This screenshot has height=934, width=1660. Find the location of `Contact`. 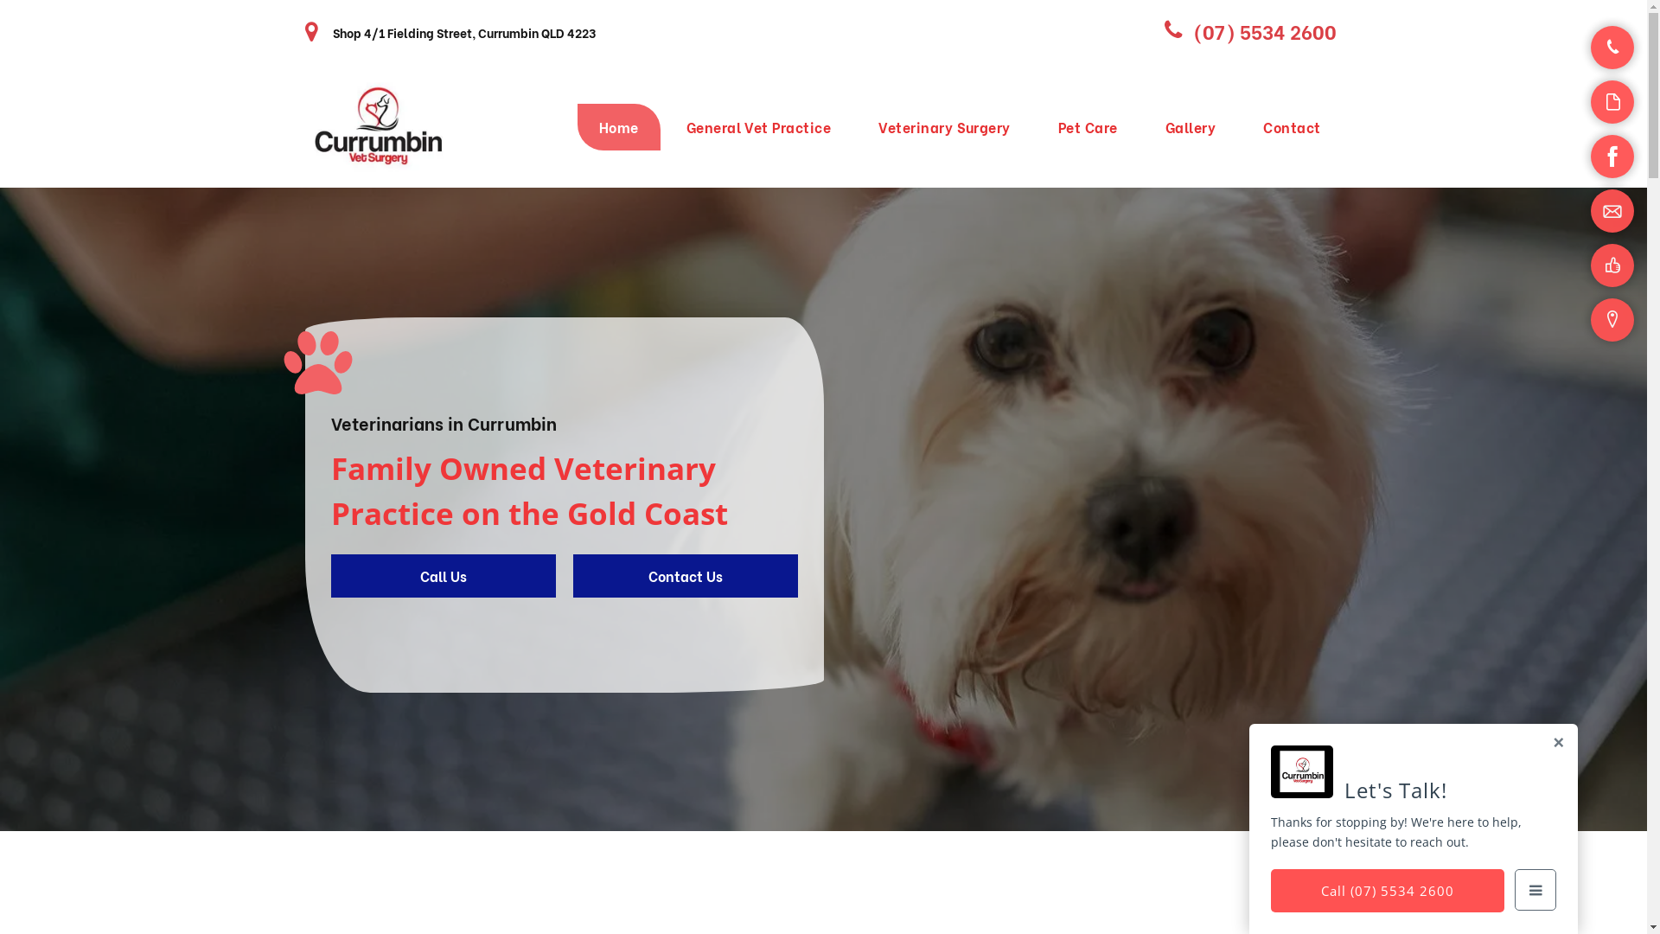

Contact is located at coordinates (1292, 127).